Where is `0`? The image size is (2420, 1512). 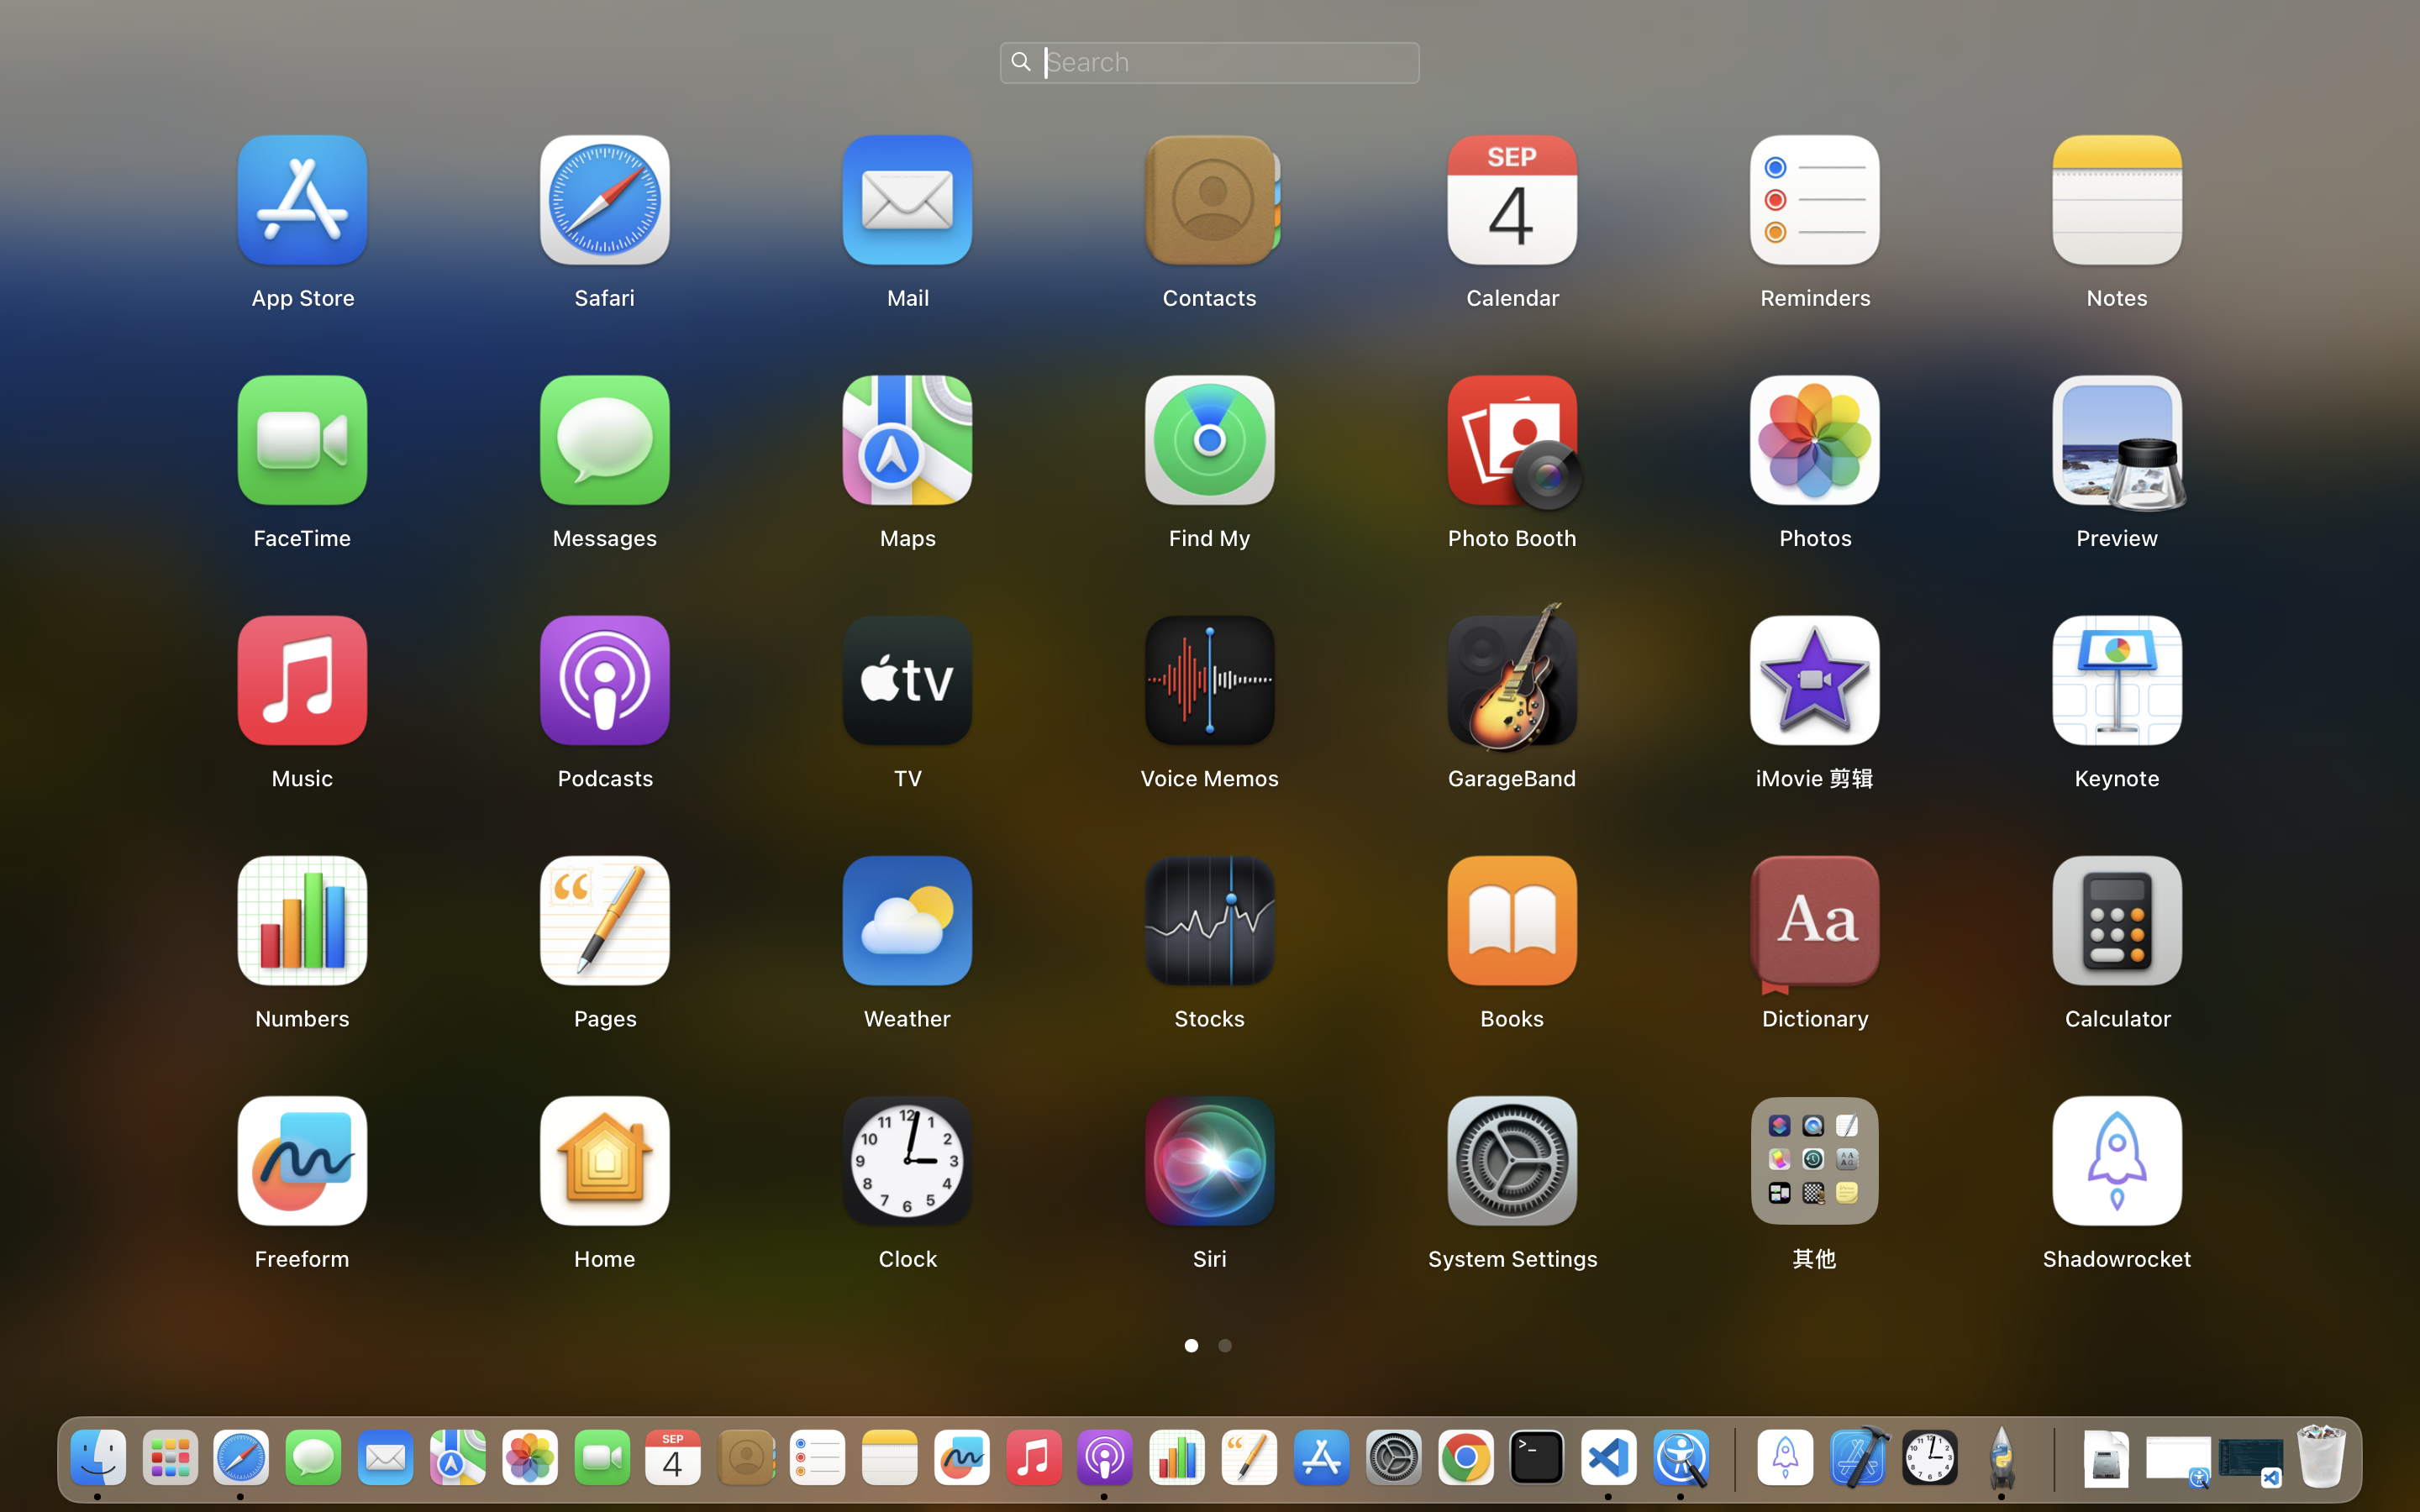
0 is located at coordinates (1210, 1345).